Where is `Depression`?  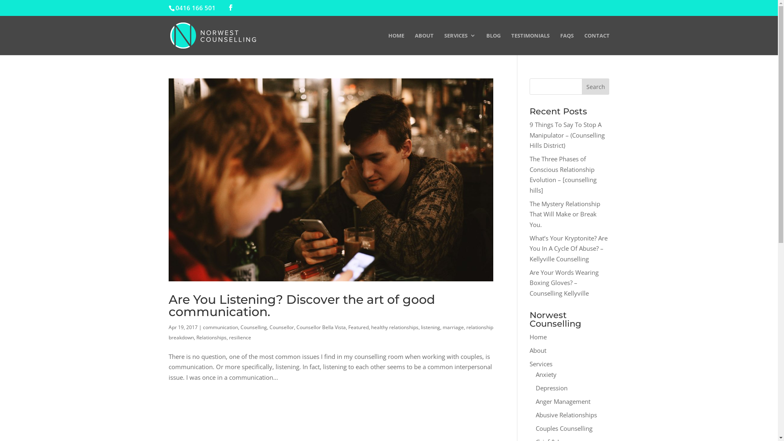 Depression is located at coordinates (552, 388).